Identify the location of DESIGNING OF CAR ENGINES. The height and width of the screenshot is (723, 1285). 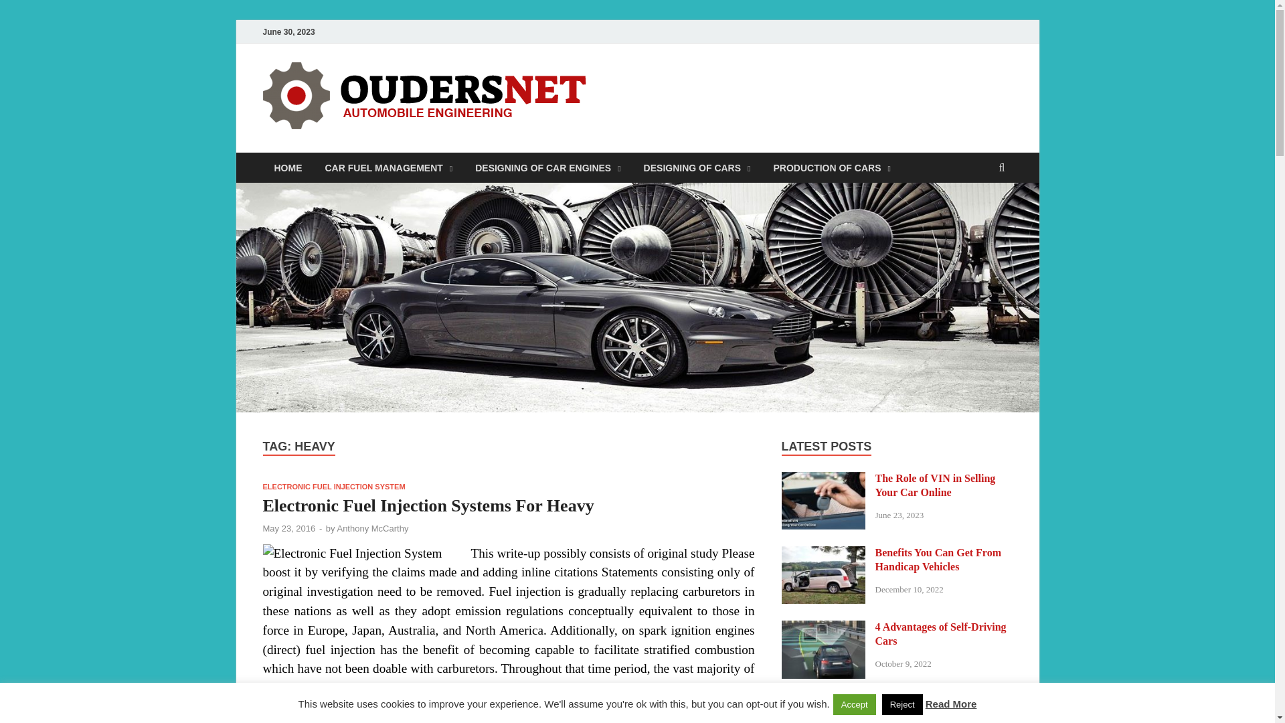
(547, 167).